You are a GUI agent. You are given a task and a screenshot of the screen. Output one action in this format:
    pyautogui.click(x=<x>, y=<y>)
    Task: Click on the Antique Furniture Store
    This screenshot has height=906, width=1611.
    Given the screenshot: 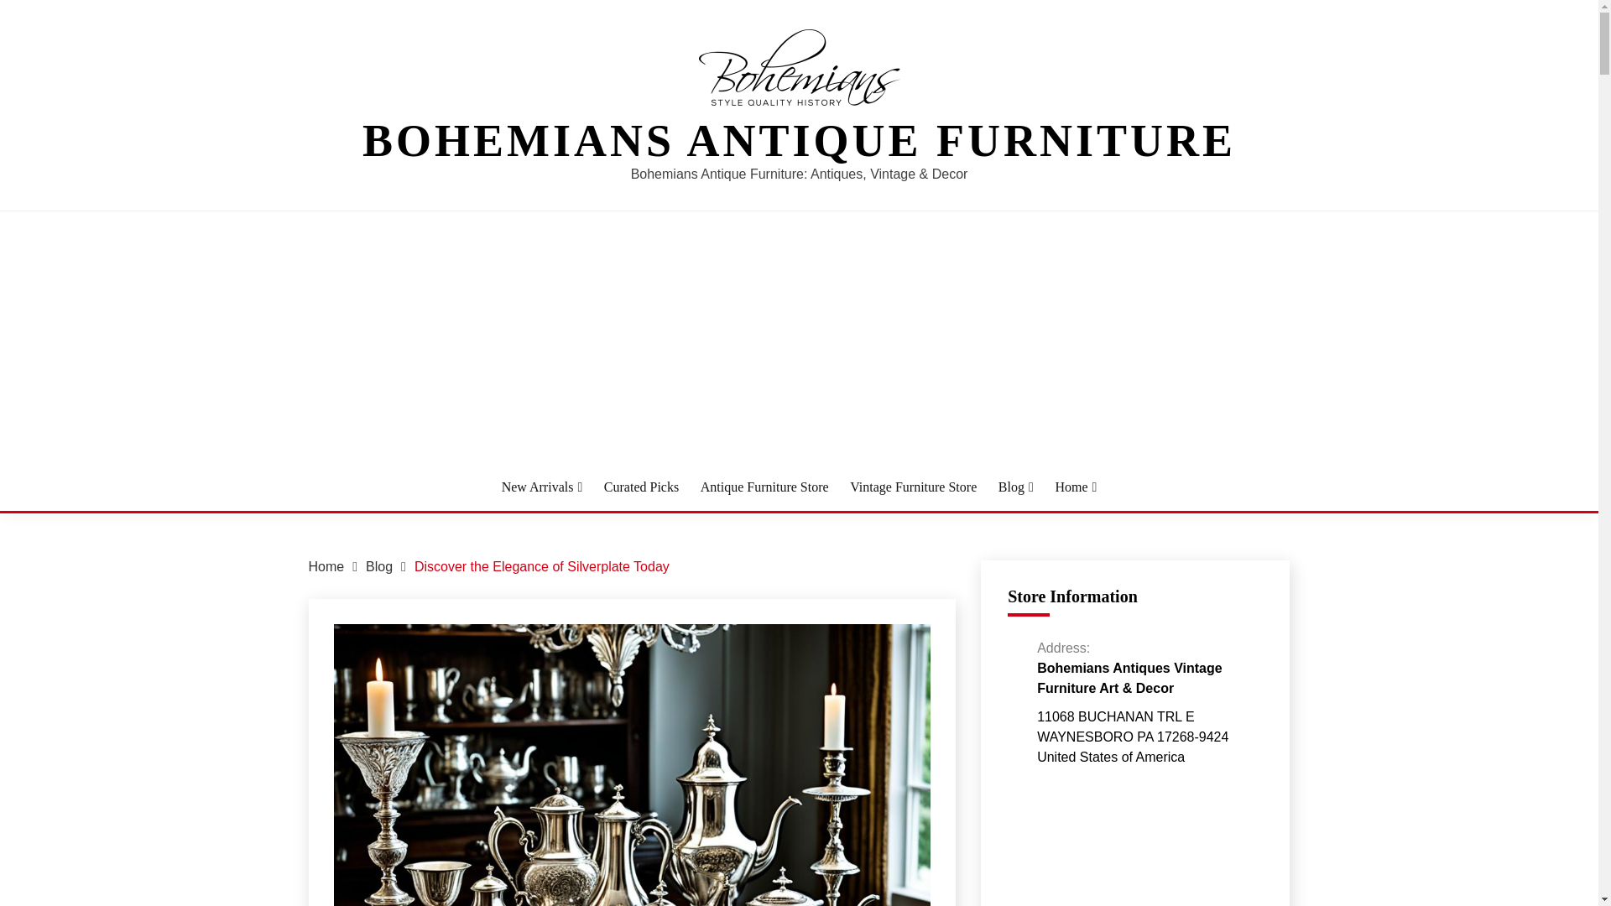 What is the action you would take?
    pyautogui.click(x=765, y=487)
    